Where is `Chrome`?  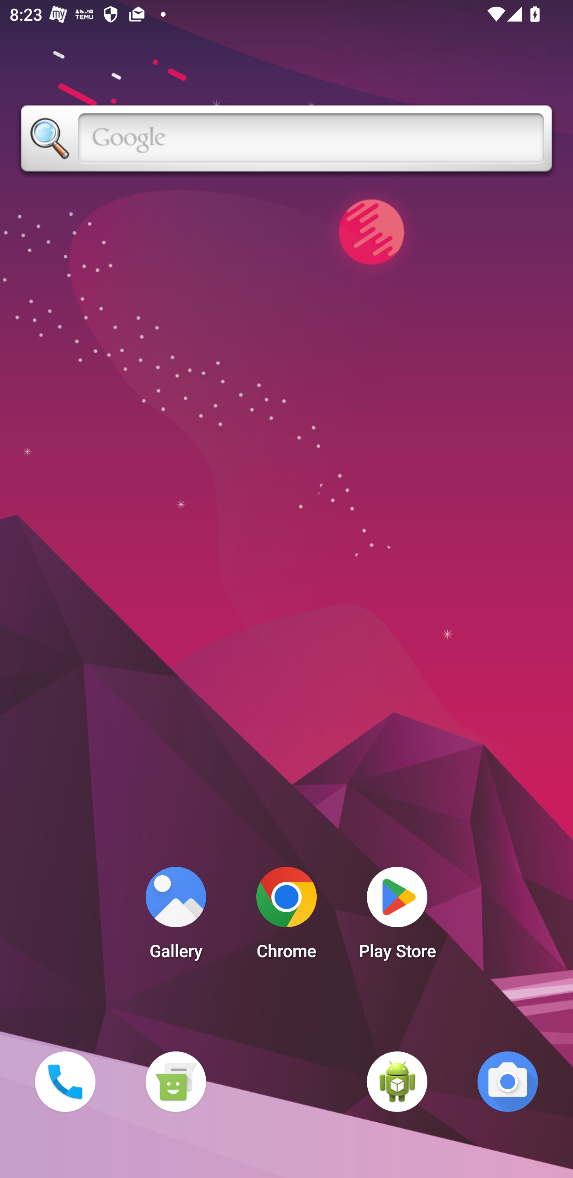 Chrome is located at coordinates (286, 917).